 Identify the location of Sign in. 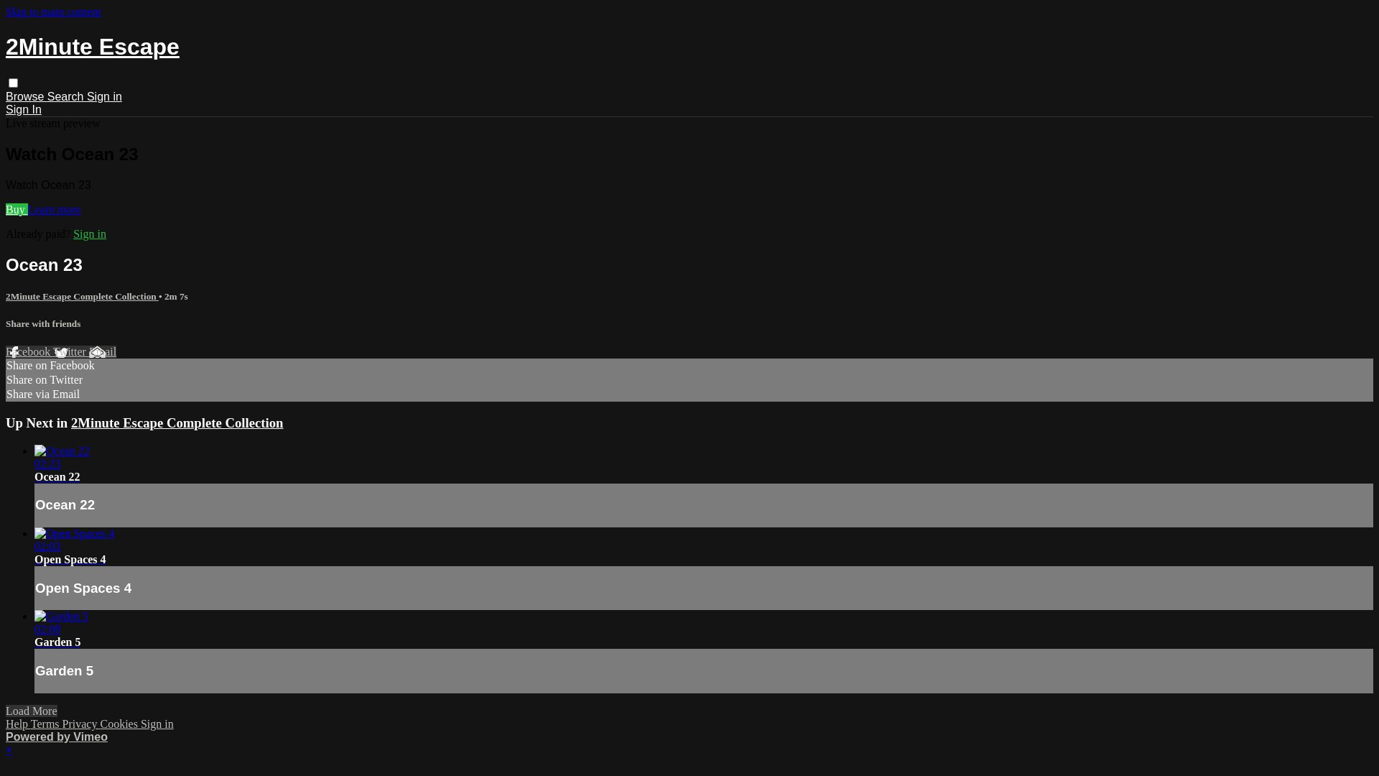
(157, 724).